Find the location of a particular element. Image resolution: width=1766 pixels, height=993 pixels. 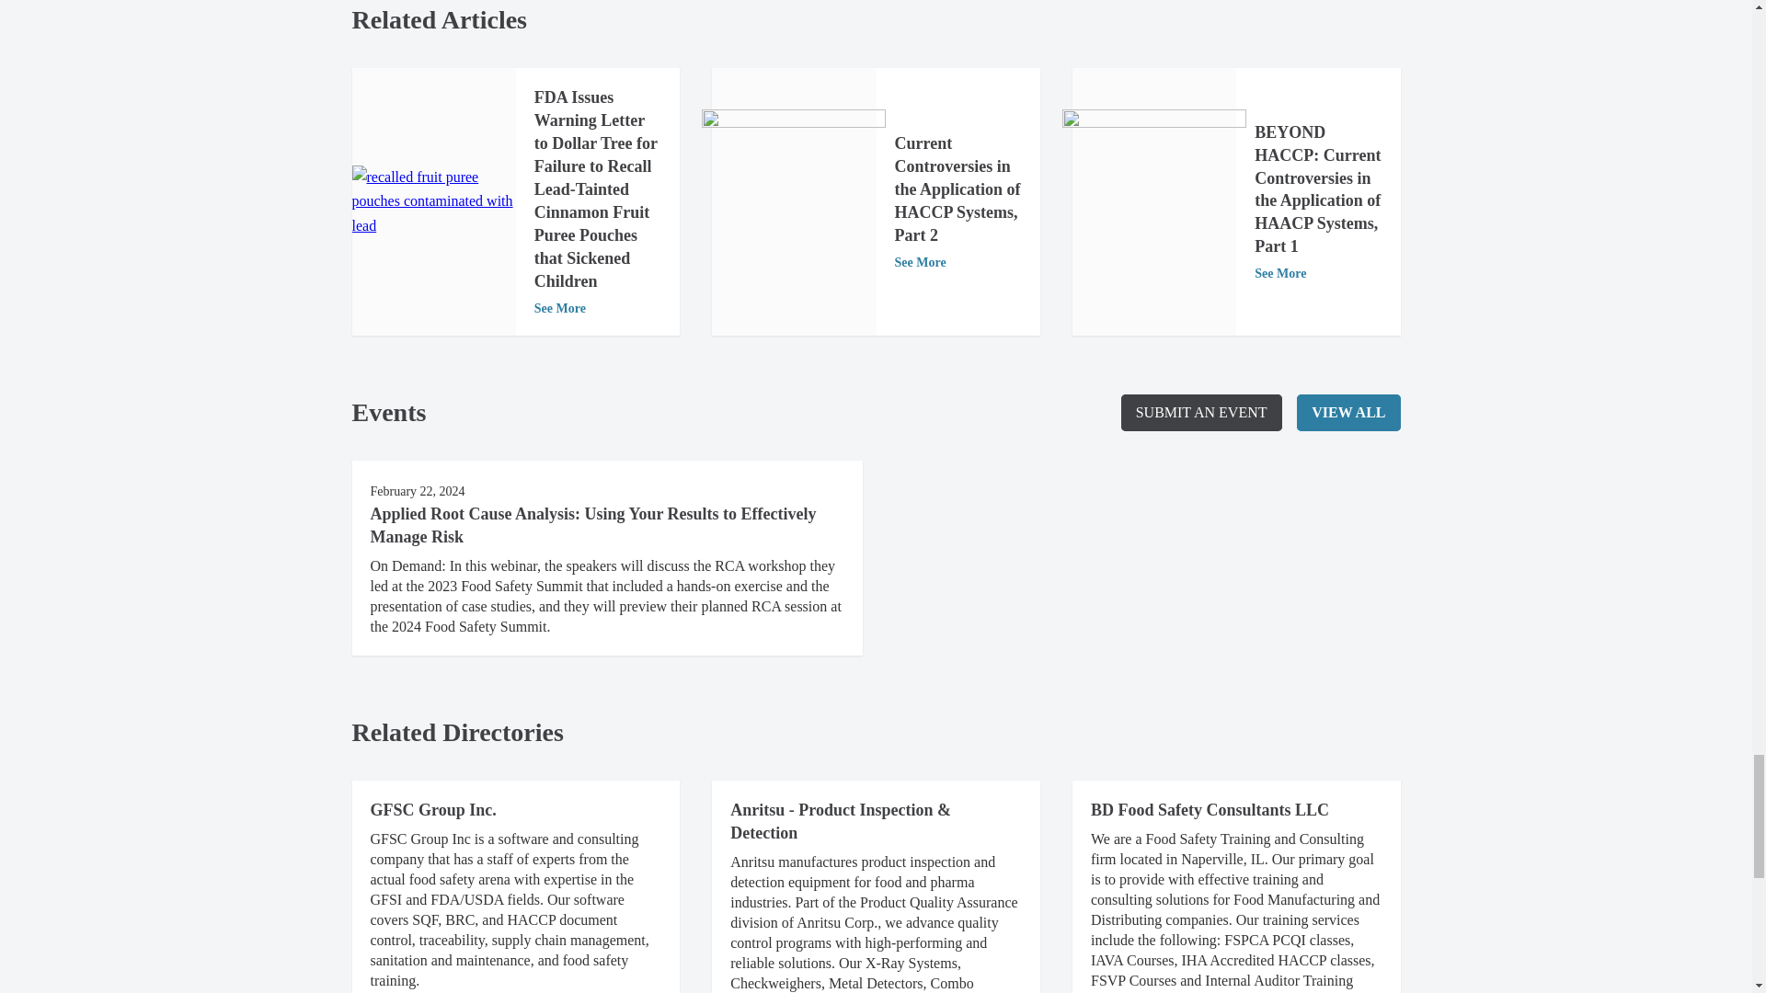

recalled fruit puree pouches contaminated with lead.png is located at coordinates (433, 202).